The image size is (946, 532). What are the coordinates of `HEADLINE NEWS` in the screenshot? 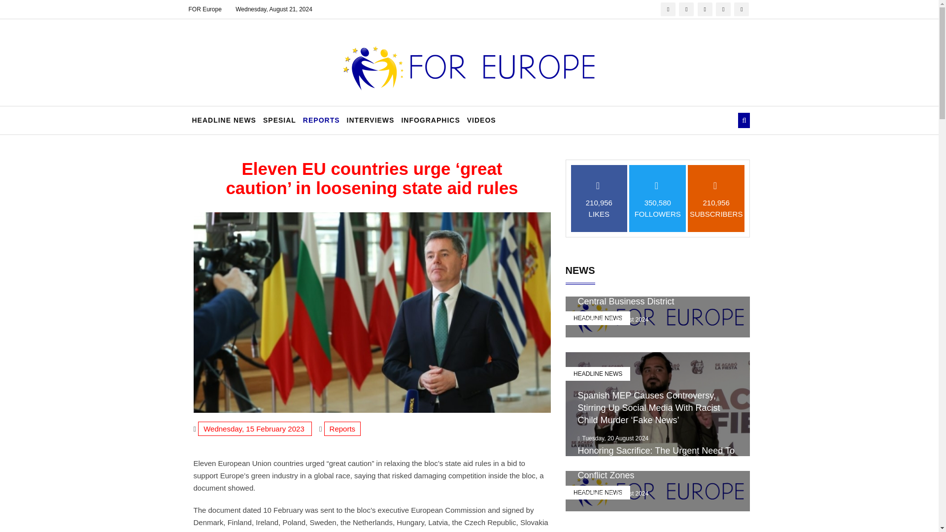 It's located at (224, 120).